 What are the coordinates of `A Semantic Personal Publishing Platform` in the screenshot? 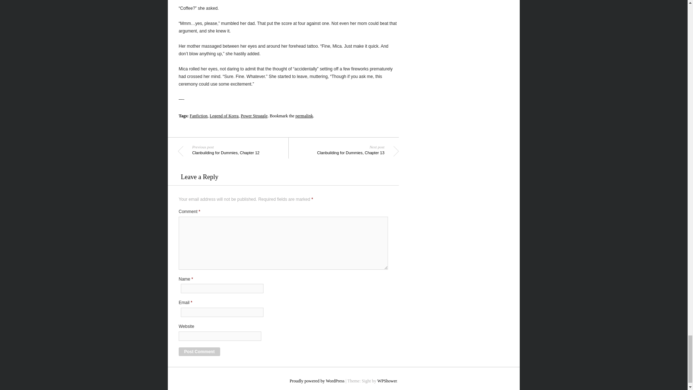 It's located at (317, 381).